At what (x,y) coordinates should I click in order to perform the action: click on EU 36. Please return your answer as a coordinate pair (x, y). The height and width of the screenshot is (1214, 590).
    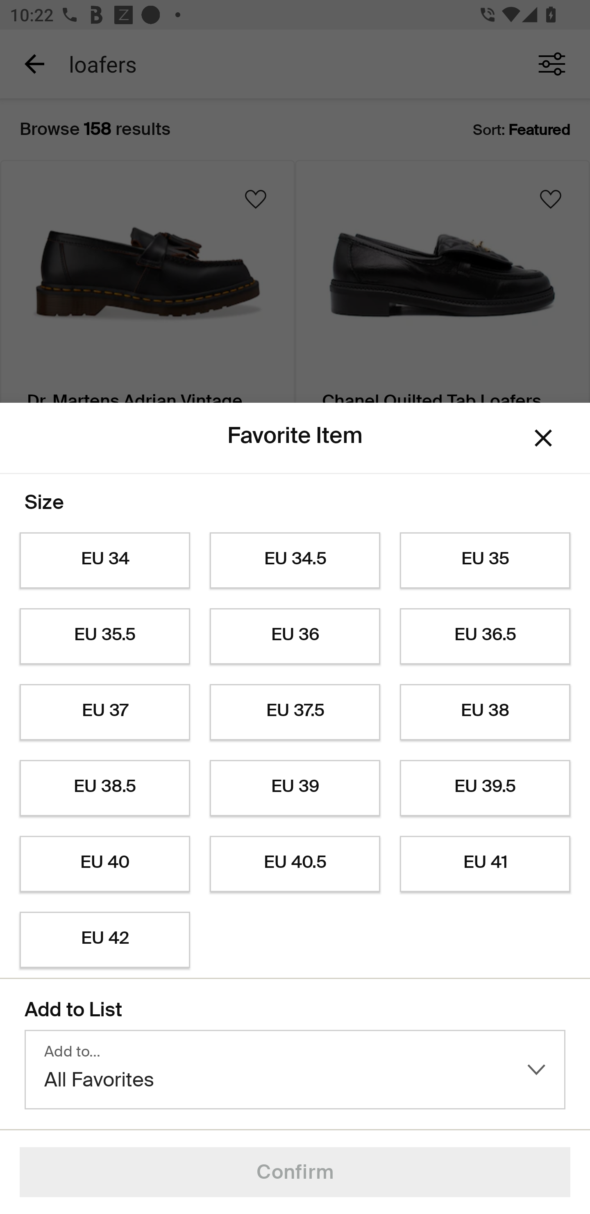
    Looking at the image, I should click on (295, 637).